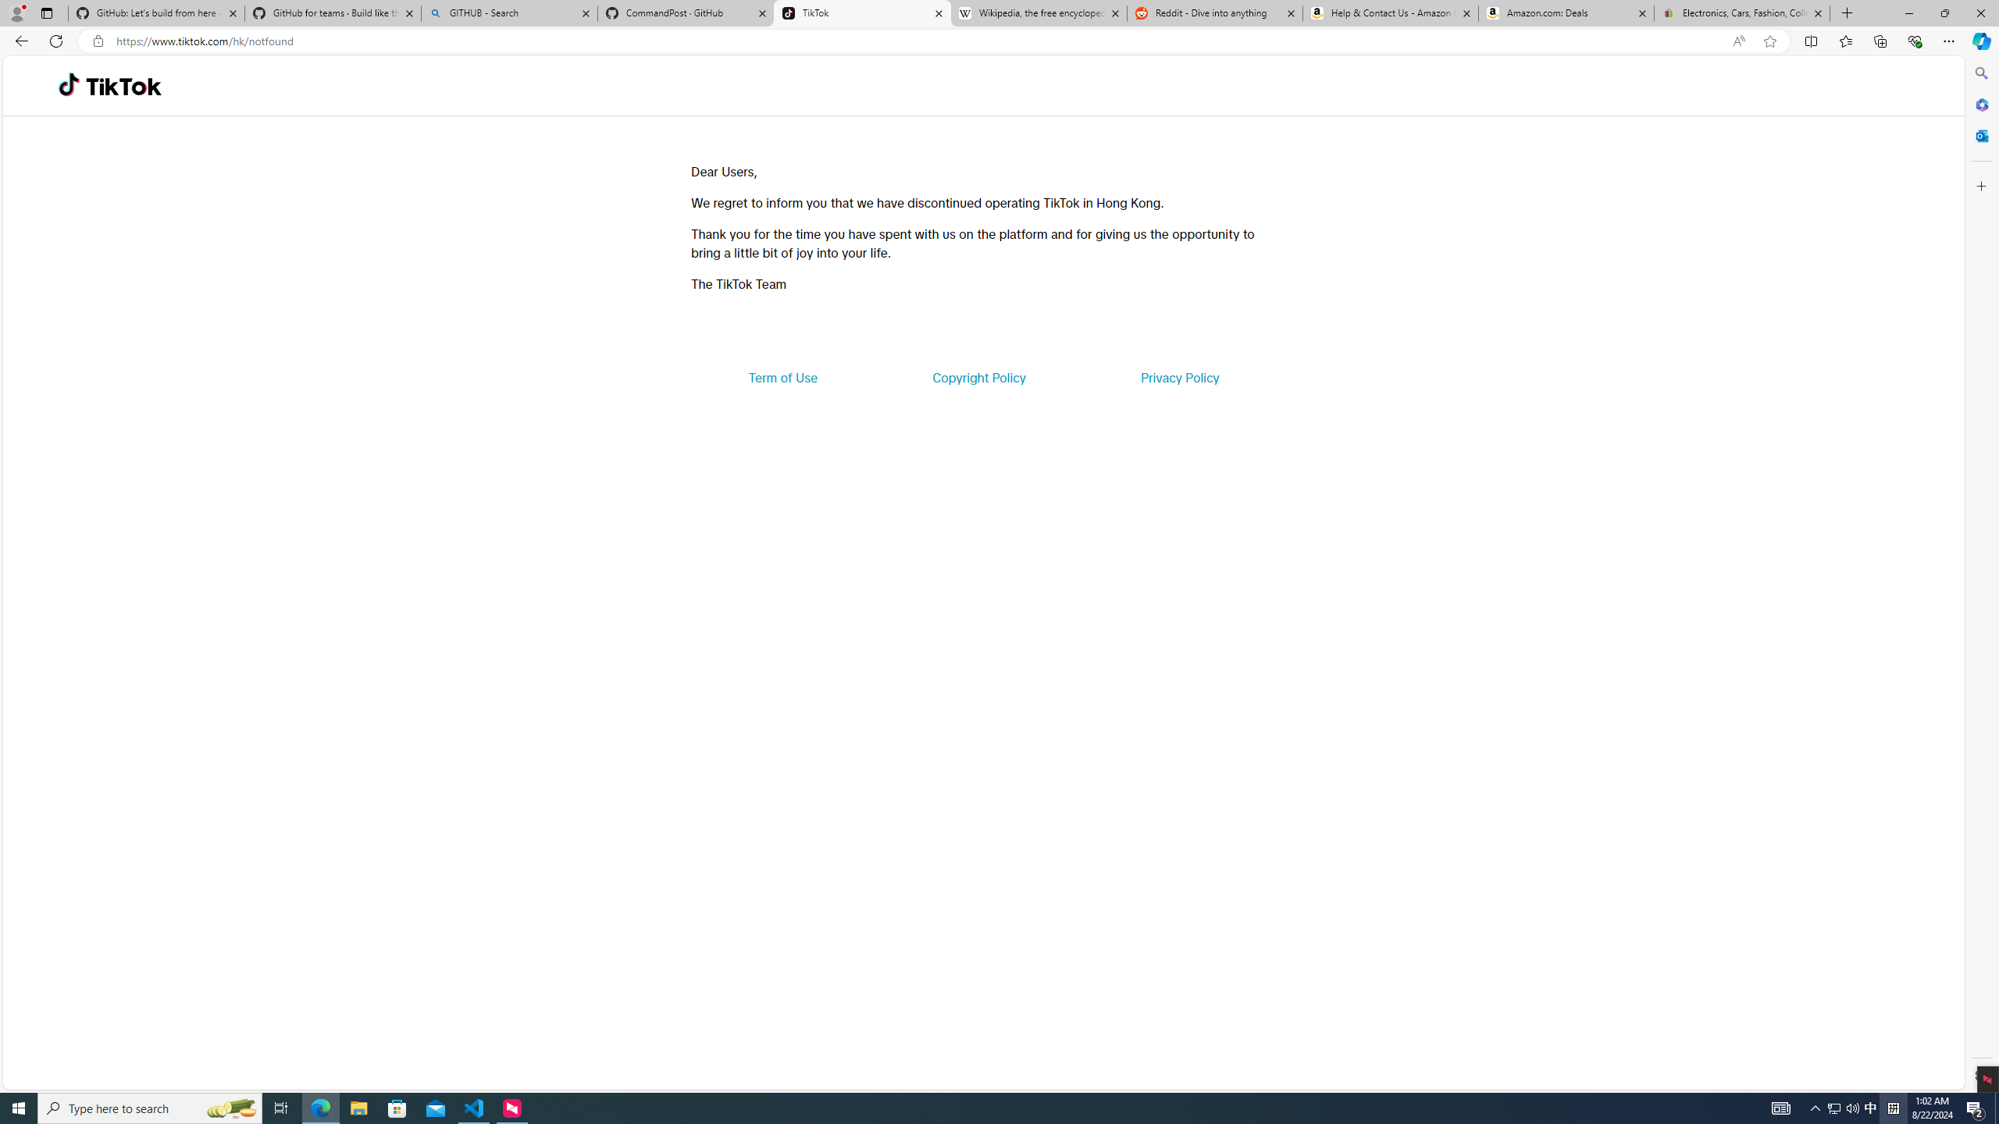  I want to click on Close Outlook pane, so click(1980, 135).